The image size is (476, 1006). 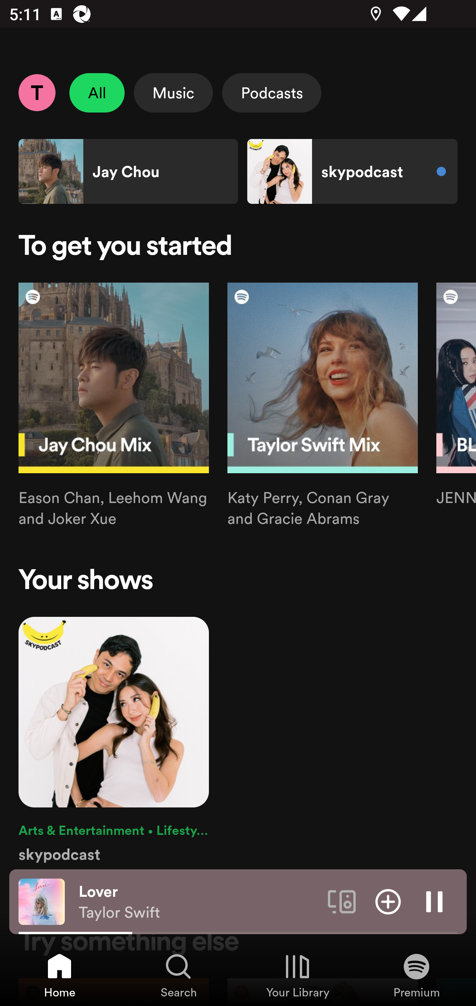 I want to click on Podcasts Select Podcasts, so click(x=272, y=93).